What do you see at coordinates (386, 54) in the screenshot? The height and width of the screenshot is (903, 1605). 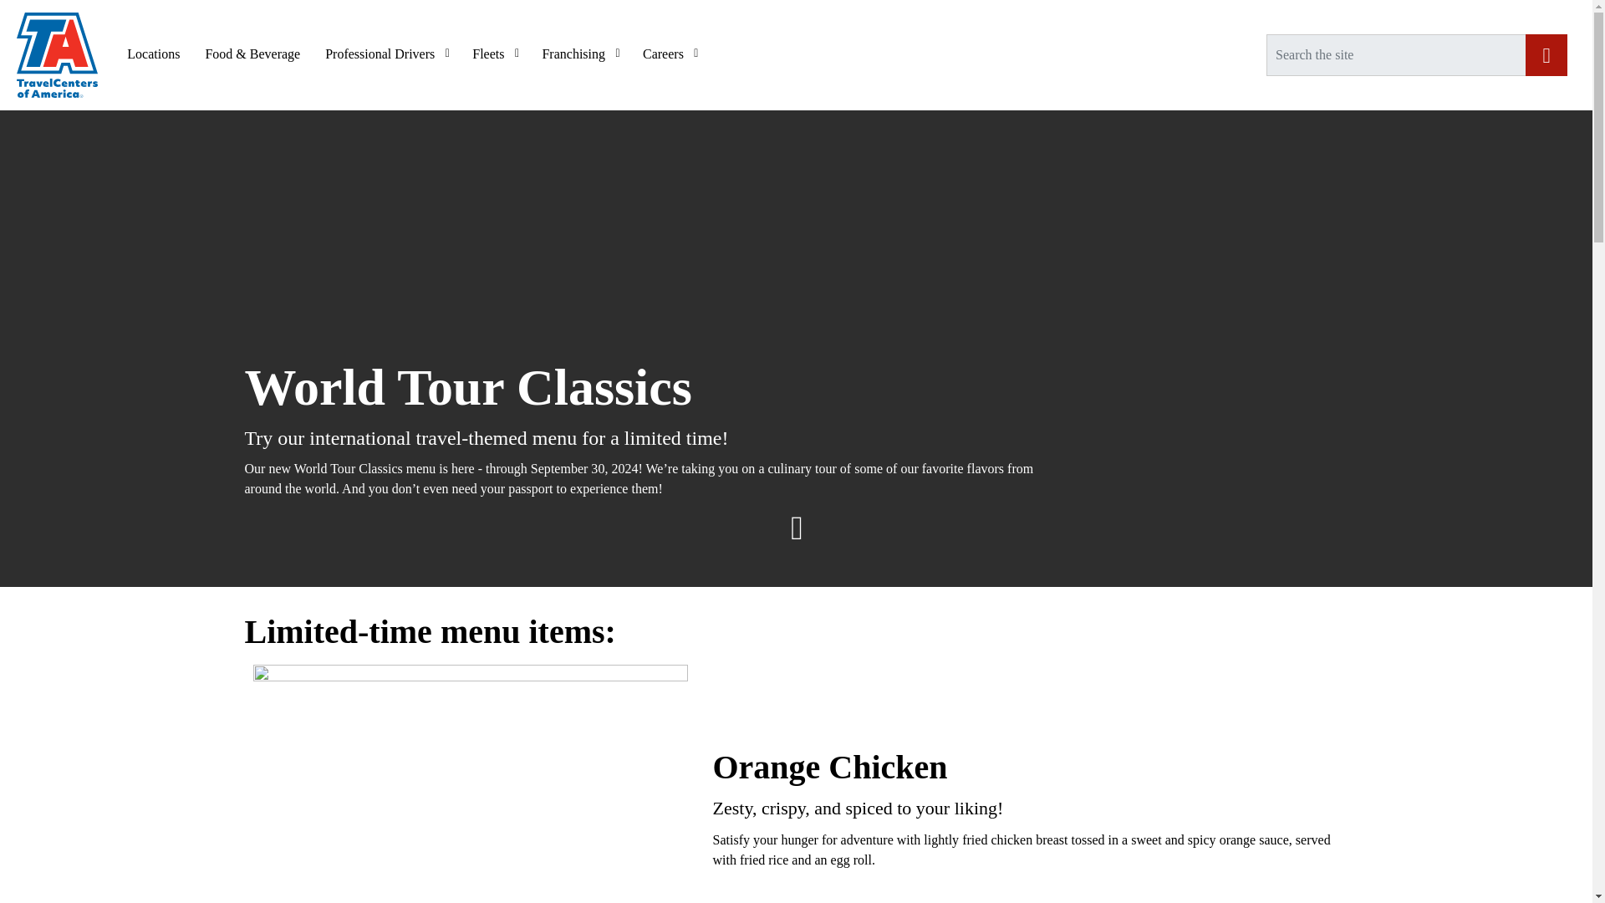 I see `Professional Drivers` at bounding box center [386, 54].